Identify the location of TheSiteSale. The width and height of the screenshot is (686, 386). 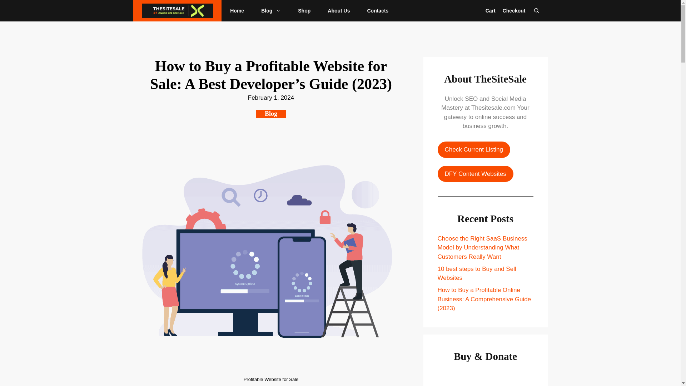
(177, 11).